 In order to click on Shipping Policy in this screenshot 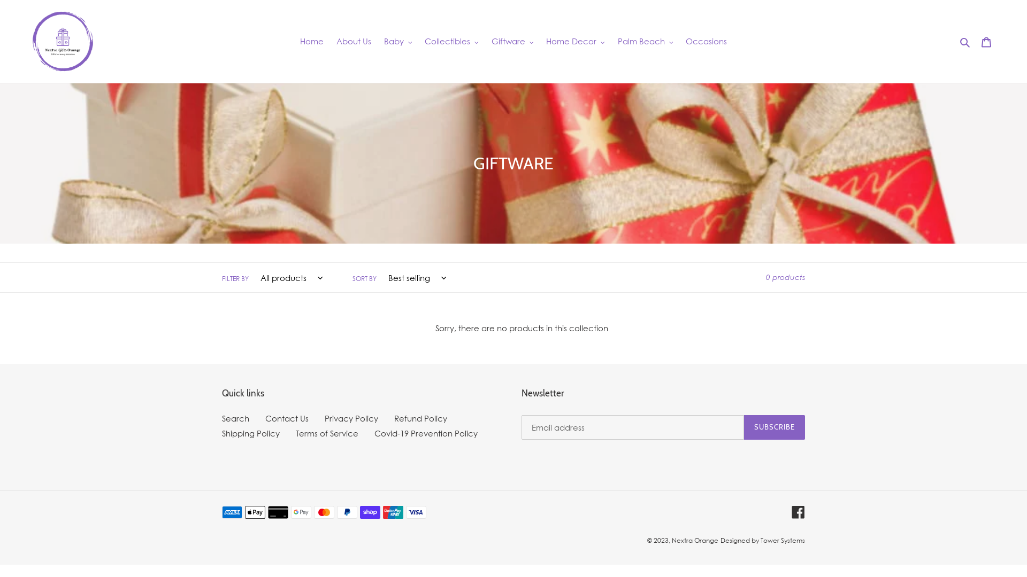, I will do `click(251, 433)`.